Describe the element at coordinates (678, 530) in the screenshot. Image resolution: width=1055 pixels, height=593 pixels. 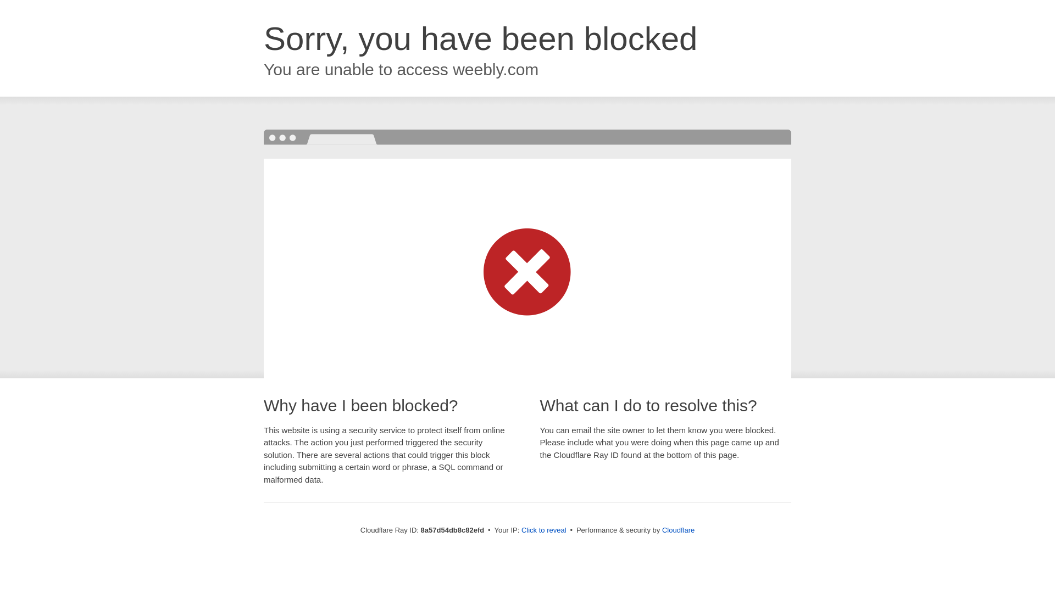
I see `Cloudflare` at that location.